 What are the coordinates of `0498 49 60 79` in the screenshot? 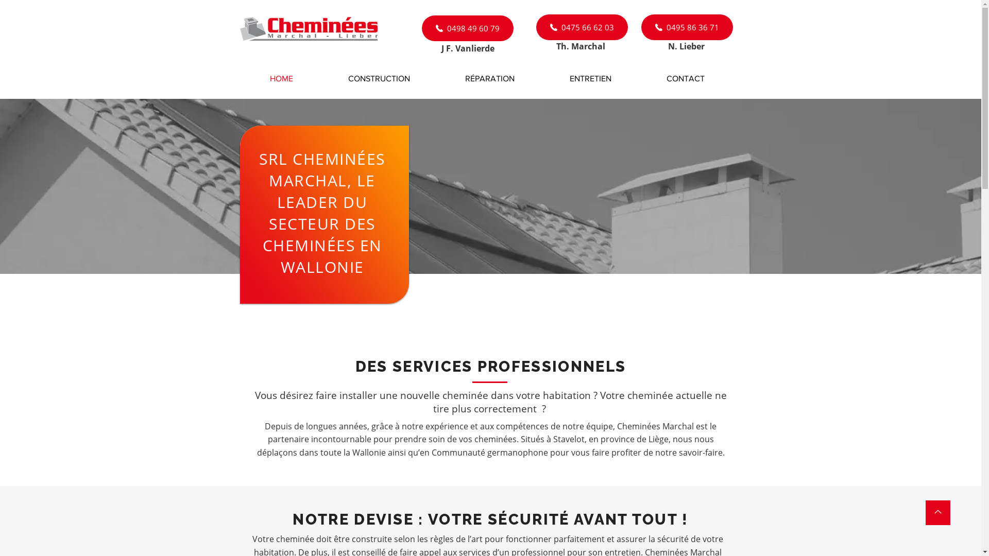 It's located at (467, 28).